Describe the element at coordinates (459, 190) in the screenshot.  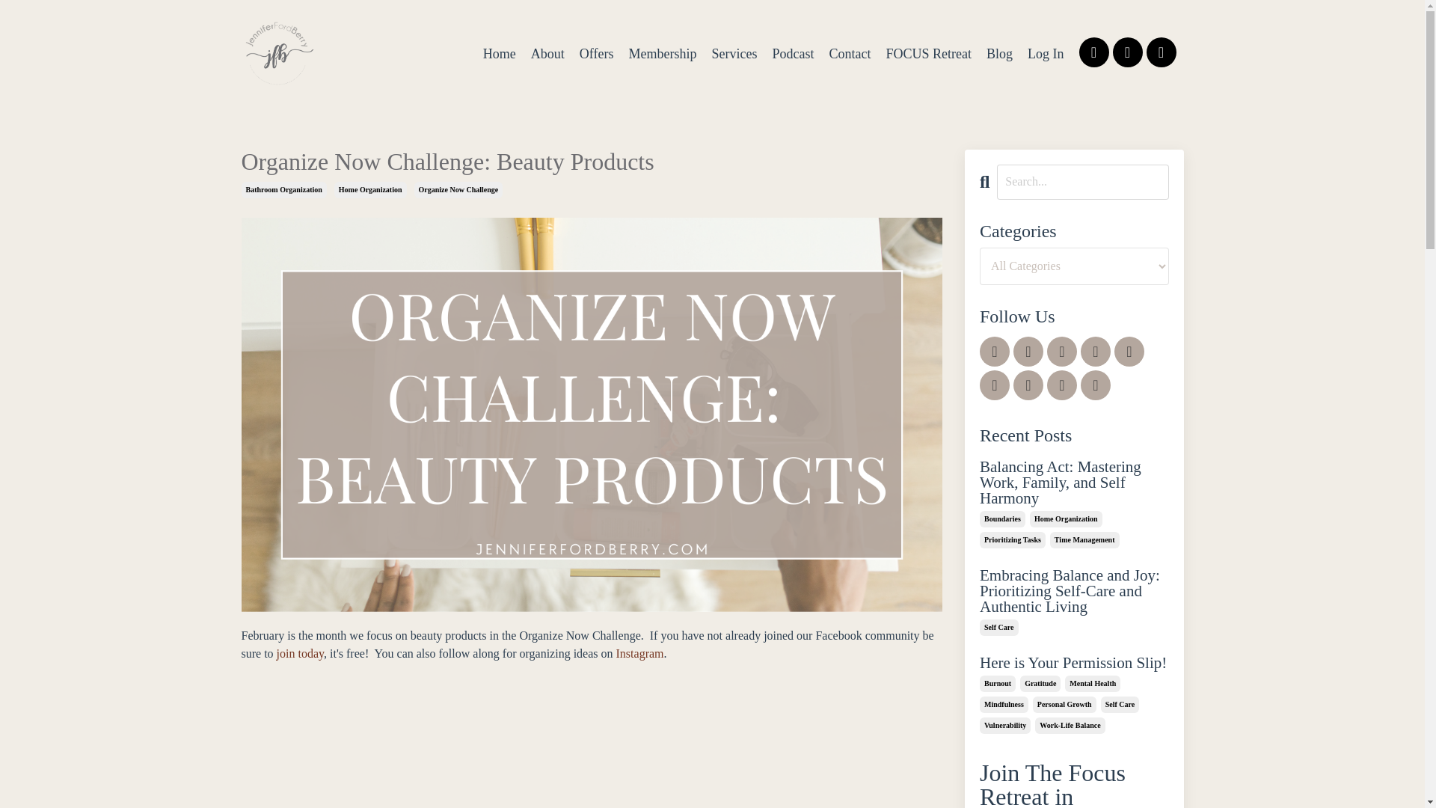
I see `Organize Now Challenge` at that location.